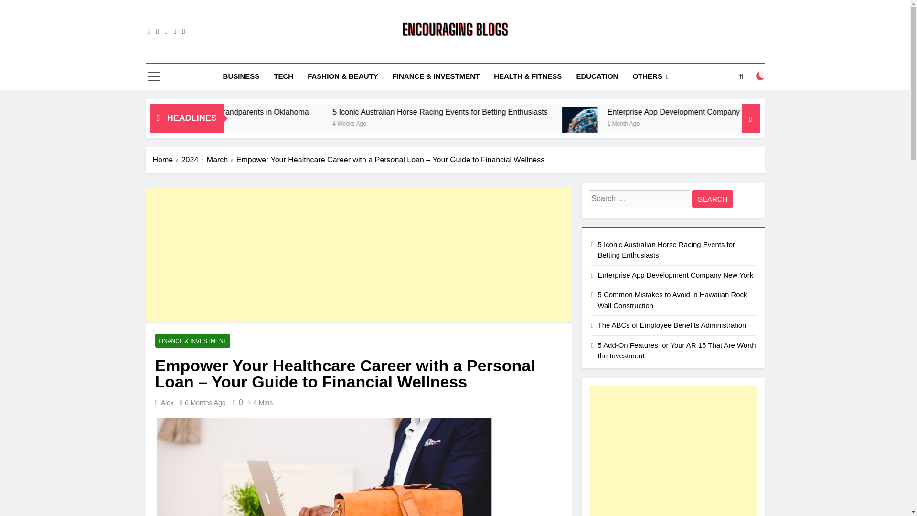  Describe the element at coordinates (235, 123) in the screenshot. I see `4 Months Ago` at that location.